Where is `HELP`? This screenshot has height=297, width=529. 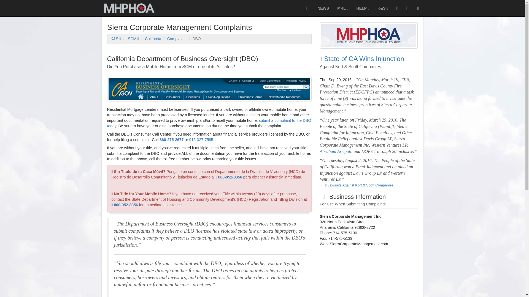
HELP is located at coordinates (363, 8).